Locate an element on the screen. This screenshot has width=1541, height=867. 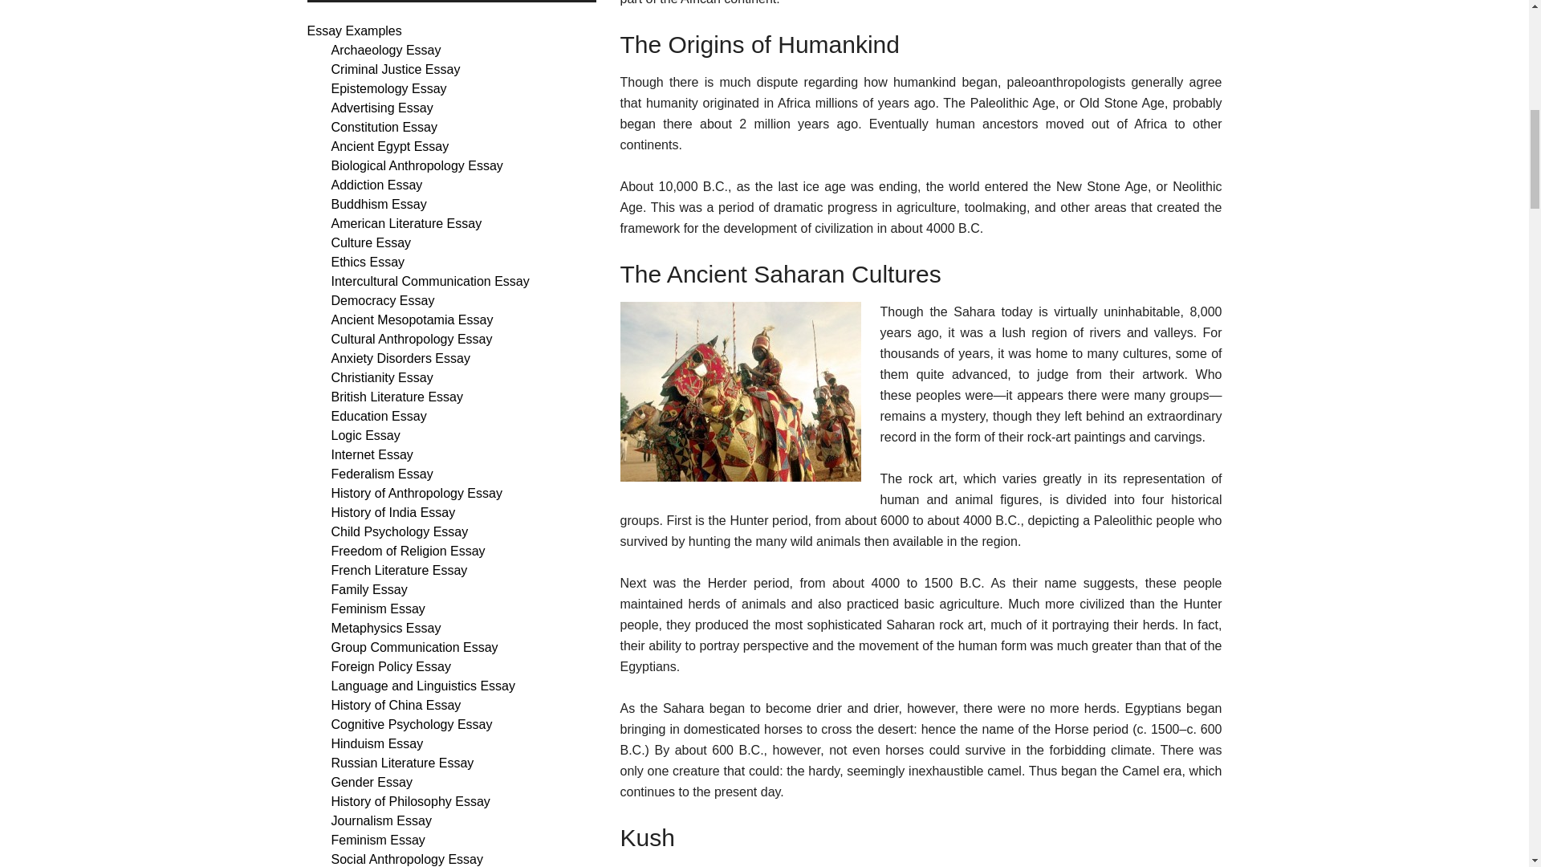
Ancient Egypt Essay is located at coordinates (389, 146).